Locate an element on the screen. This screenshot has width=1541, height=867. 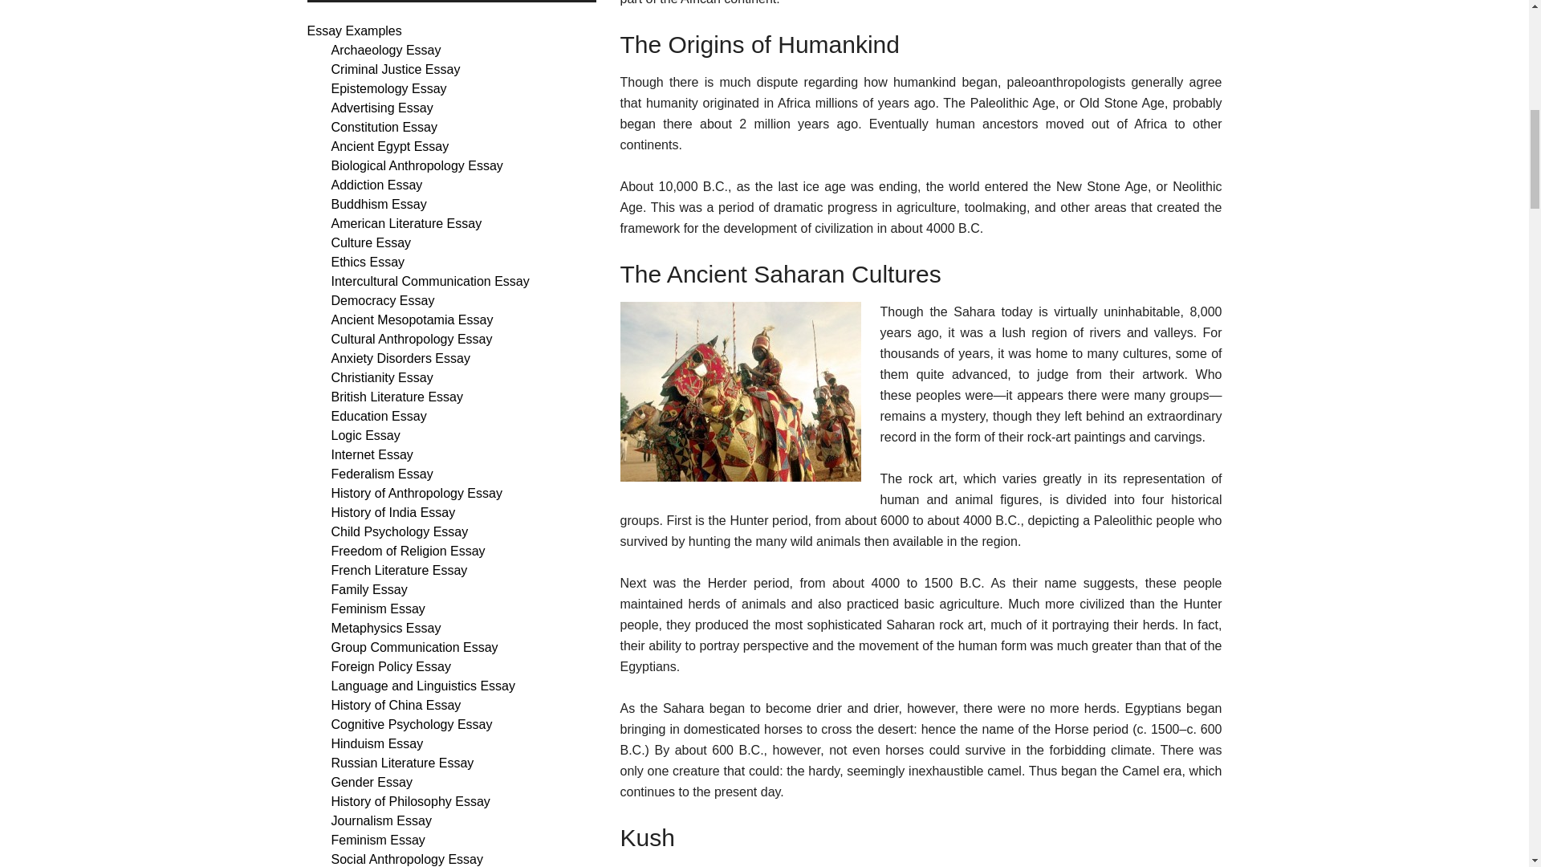
Ancient Egypt Essay is located at coordinates (389, 146).